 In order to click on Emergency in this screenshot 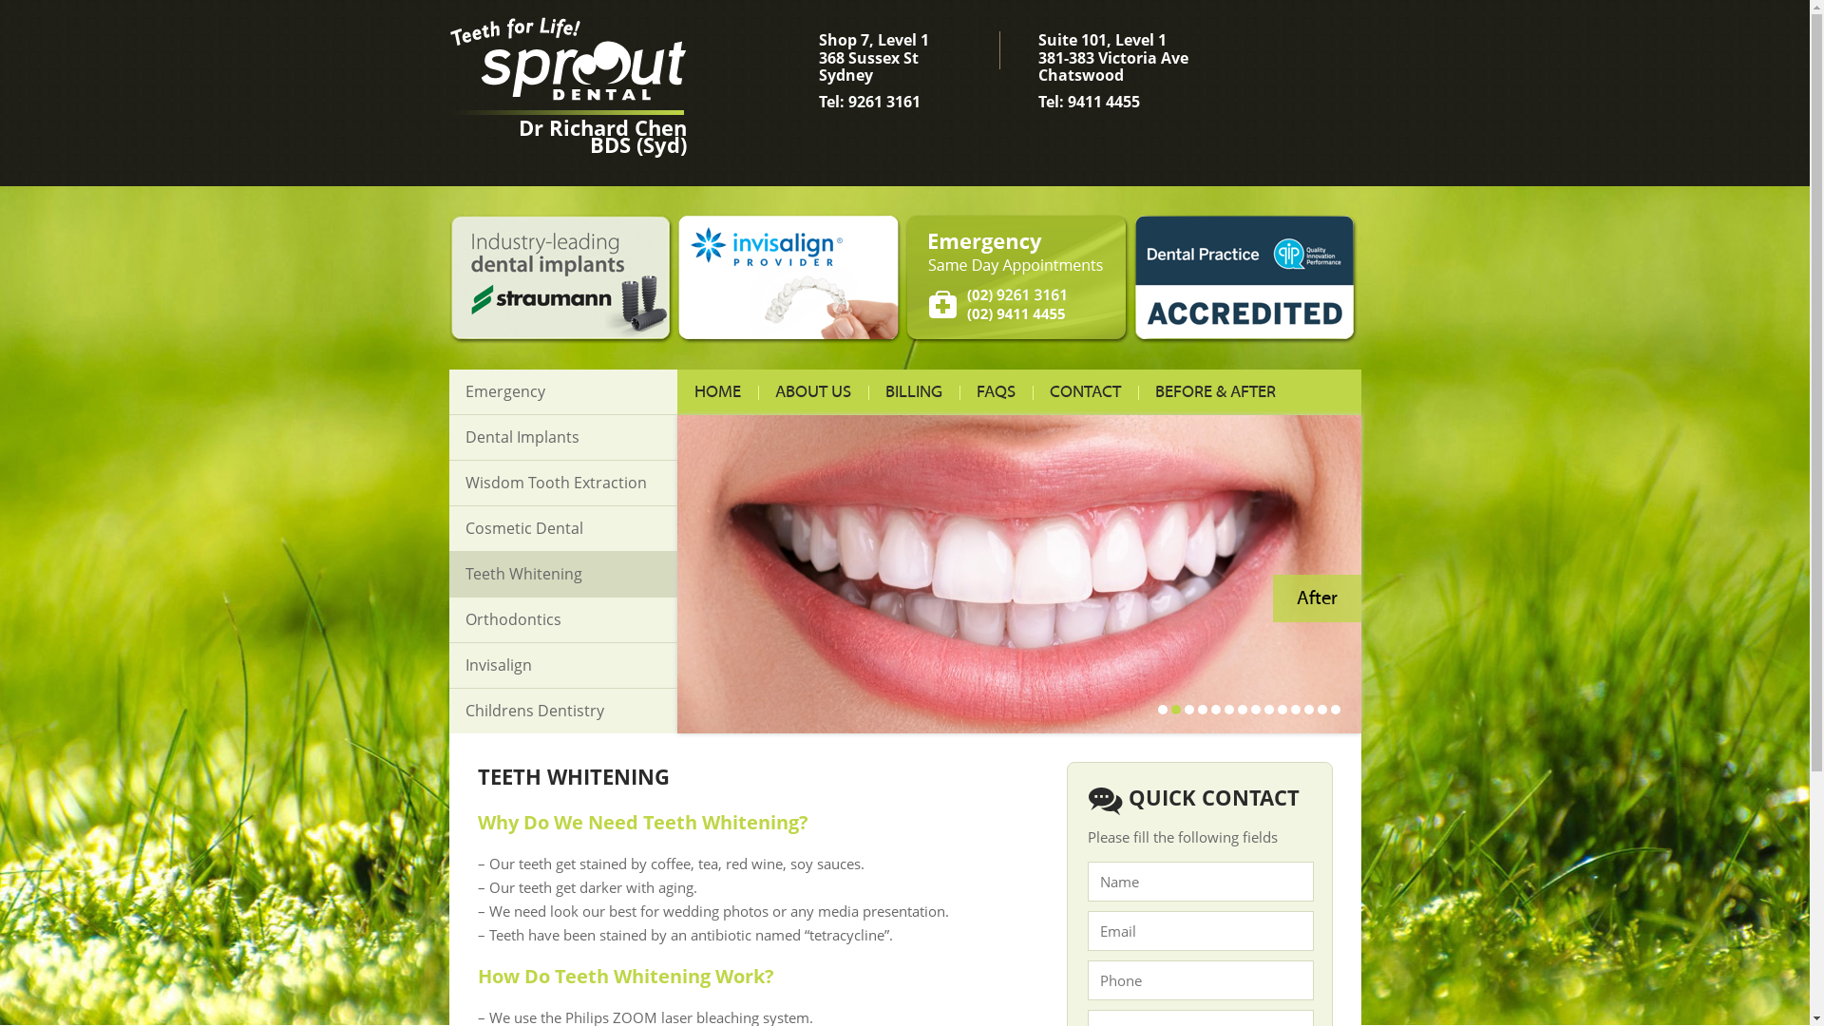, I will do `click(562, 391)`.